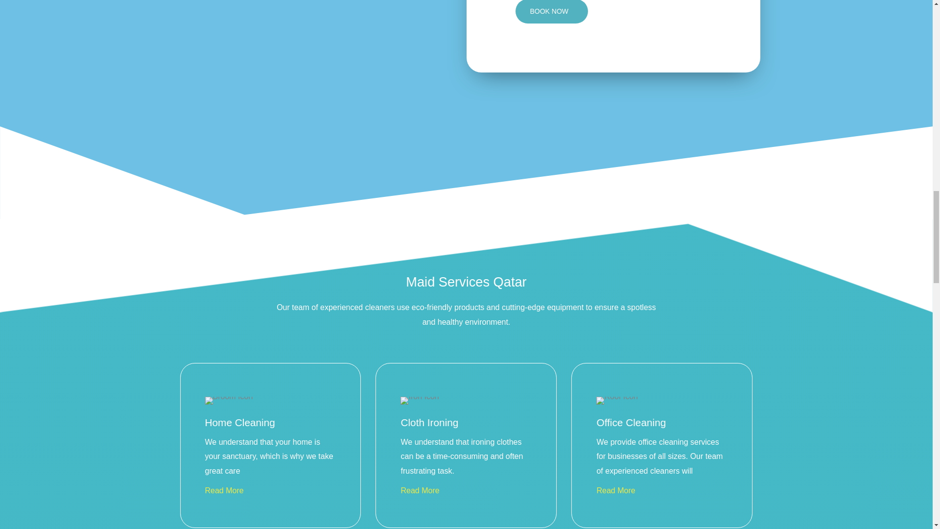 This screenshot has height=529, width=940. I want to click on Read More, so click(225, 490).